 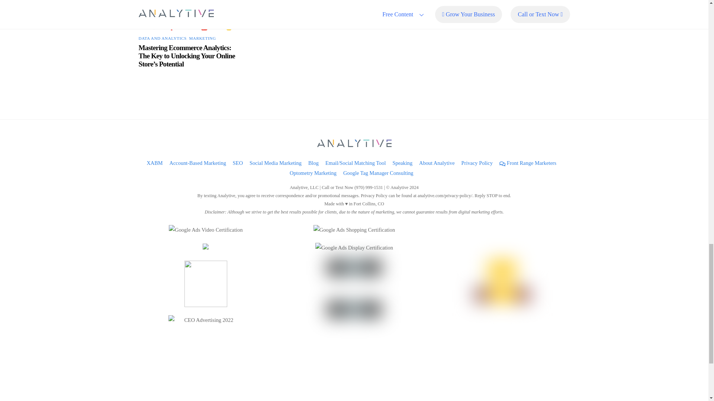 What do you see at coordinates (402, 163) in the screenshot?
I see `Speaking` at bounding box center [402, 163].